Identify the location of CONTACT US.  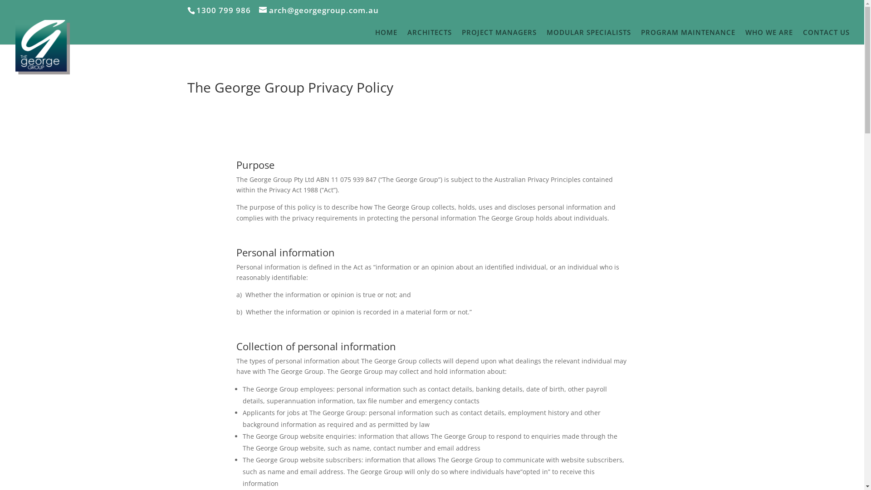
(827, 37).